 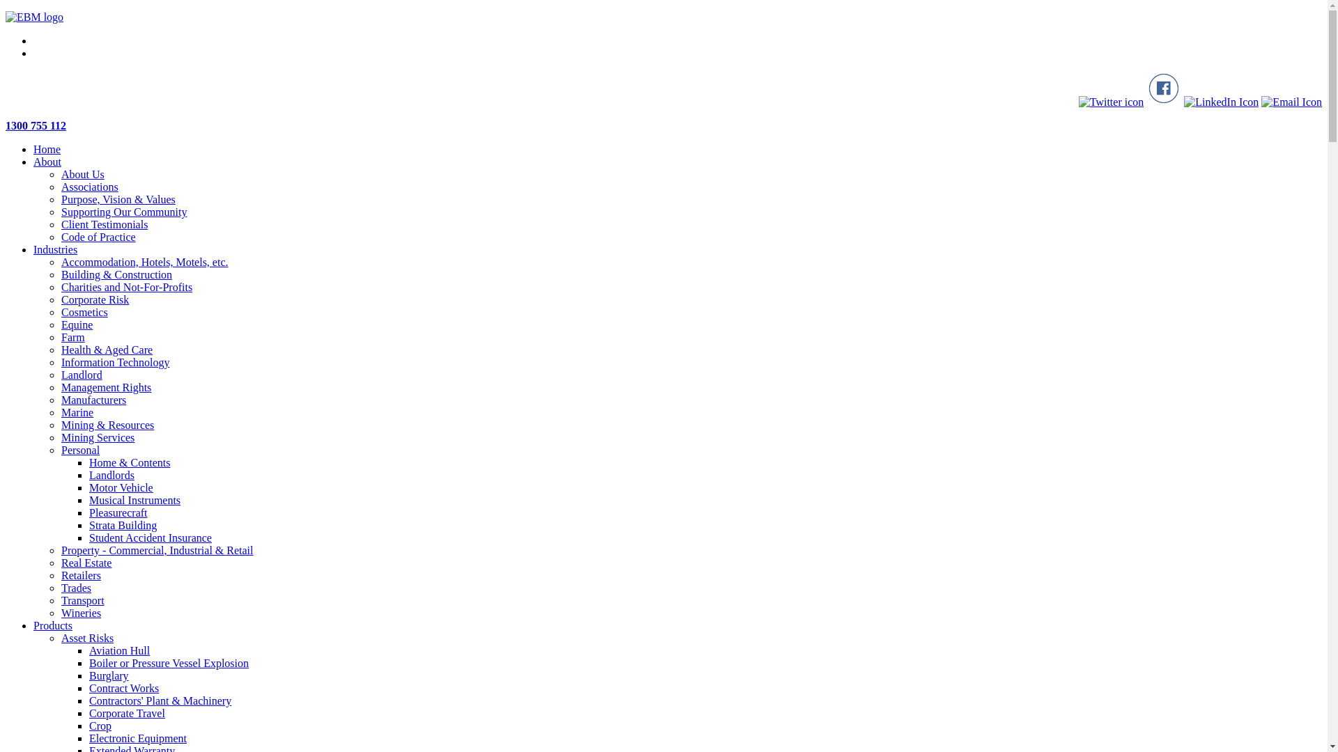 I want to click on Associations, so click(x=90, y=187).